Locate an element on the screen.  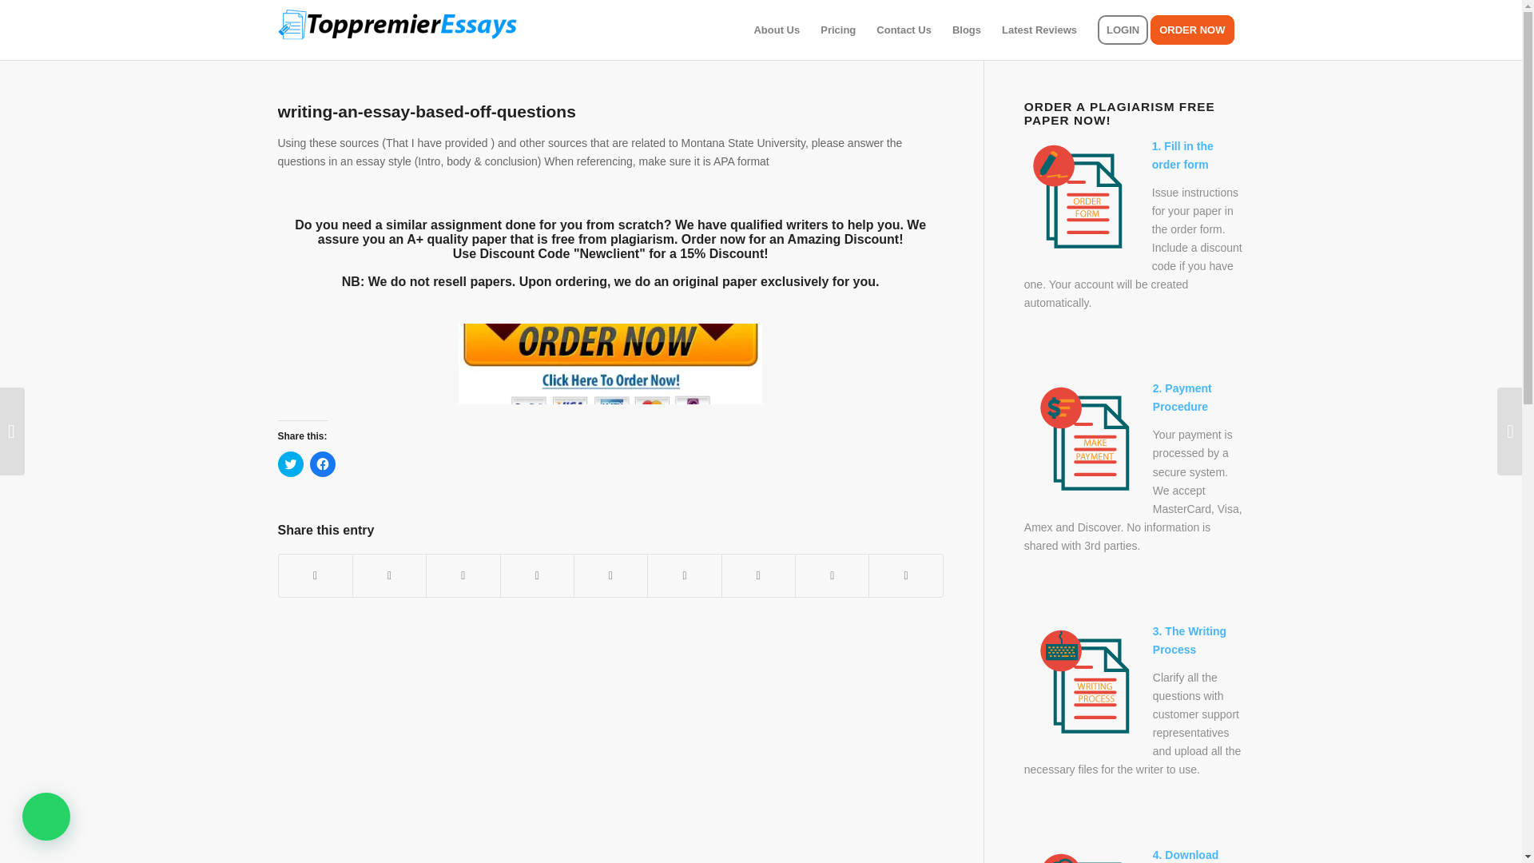
Latest Reviews is located at coordinates (1039, 30).